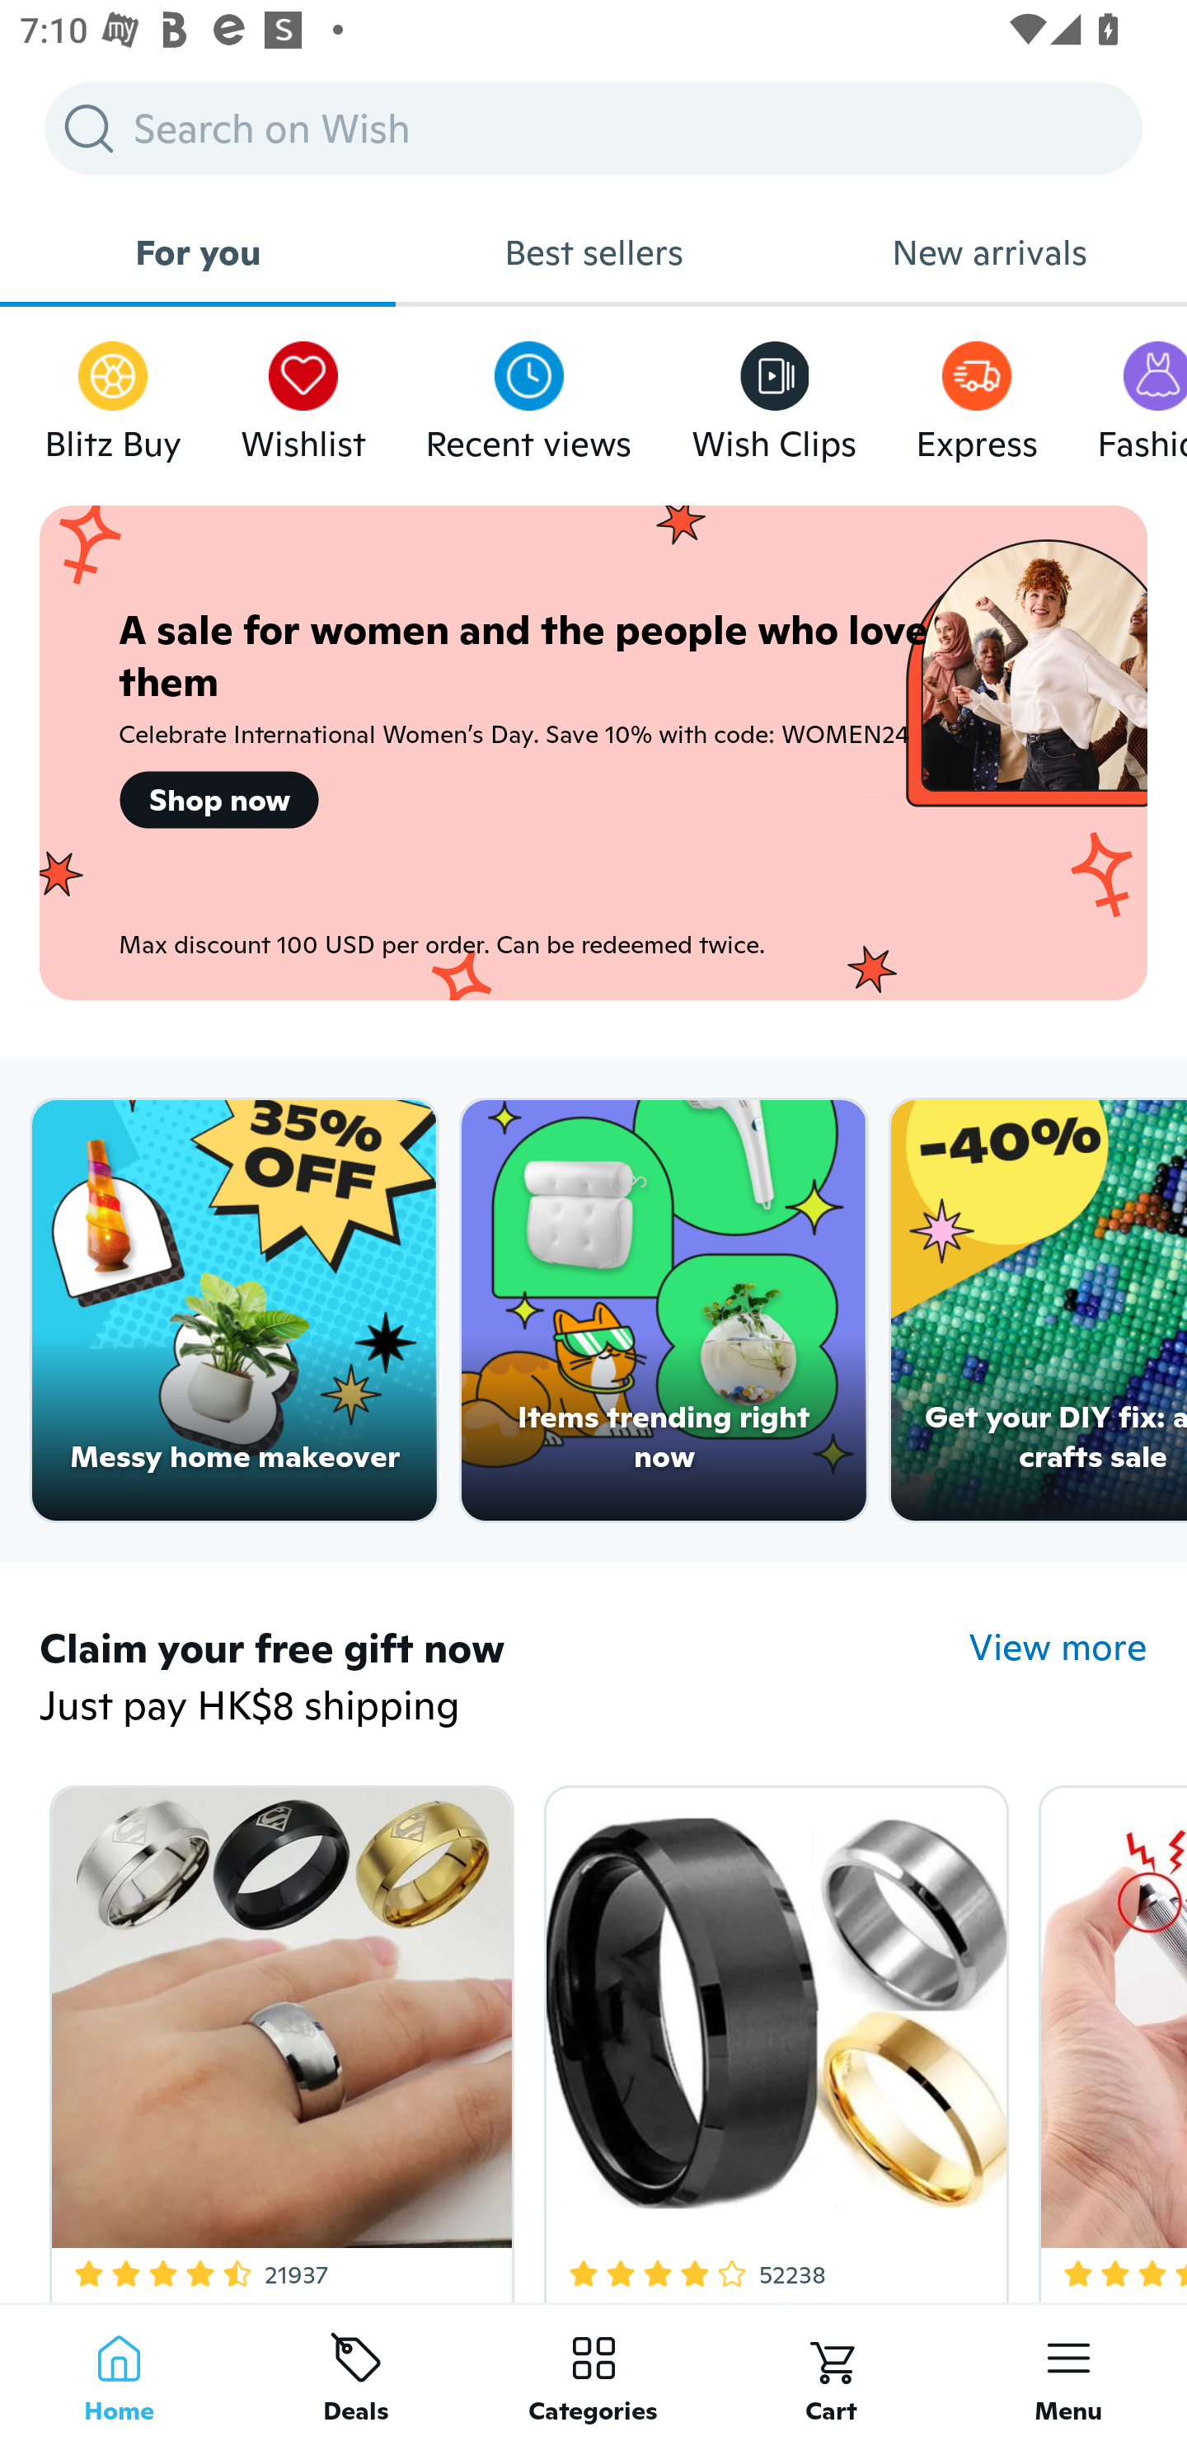 The height and width of the screenshot is (2441, 1187). What do you see at coordinates (504, 1679) in the screenshot?
I see `Claim your free gift now
Just pay HK$8 shipping` at bounding box center [504, 1679].